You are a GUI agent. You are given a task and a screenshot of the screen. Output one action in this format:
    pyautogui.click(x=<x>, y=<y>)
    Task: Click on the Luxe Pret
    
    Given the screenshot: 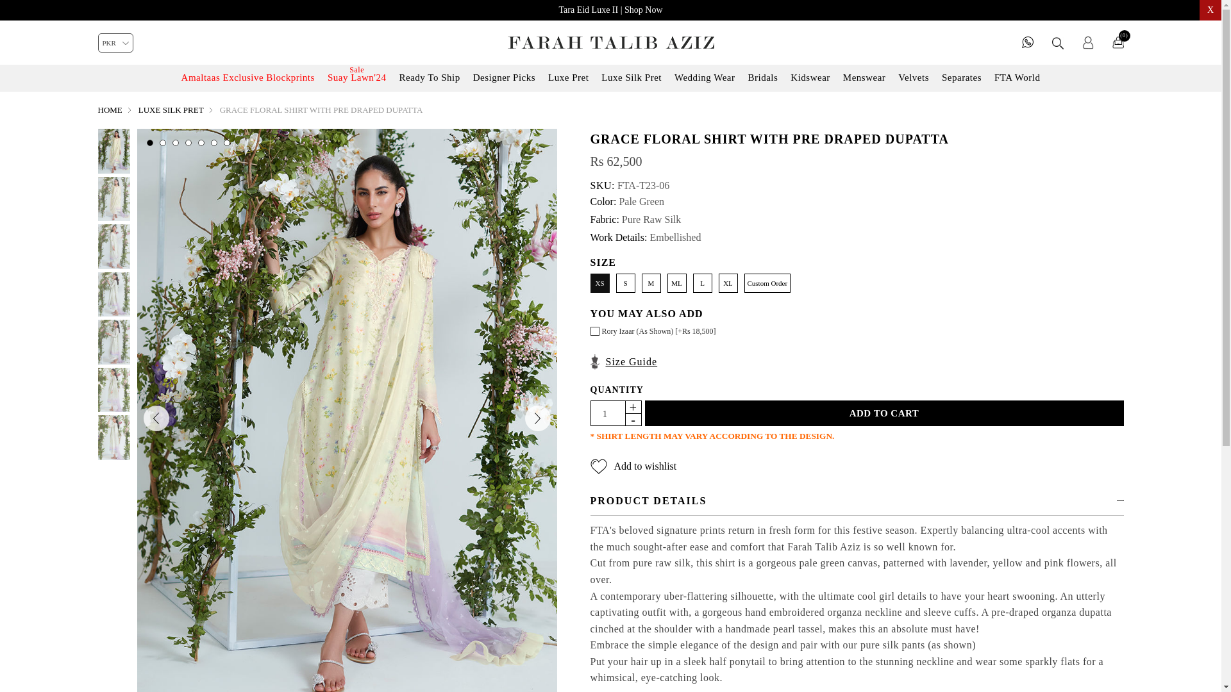 What is the action you would take?
    pyautogui.click(x=568, y=78)
    